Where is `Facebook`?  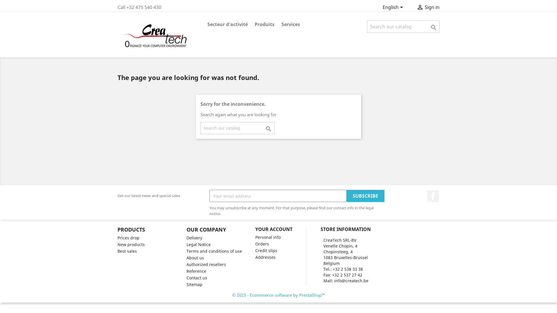
Facebook is located at coordinates (433, 196).